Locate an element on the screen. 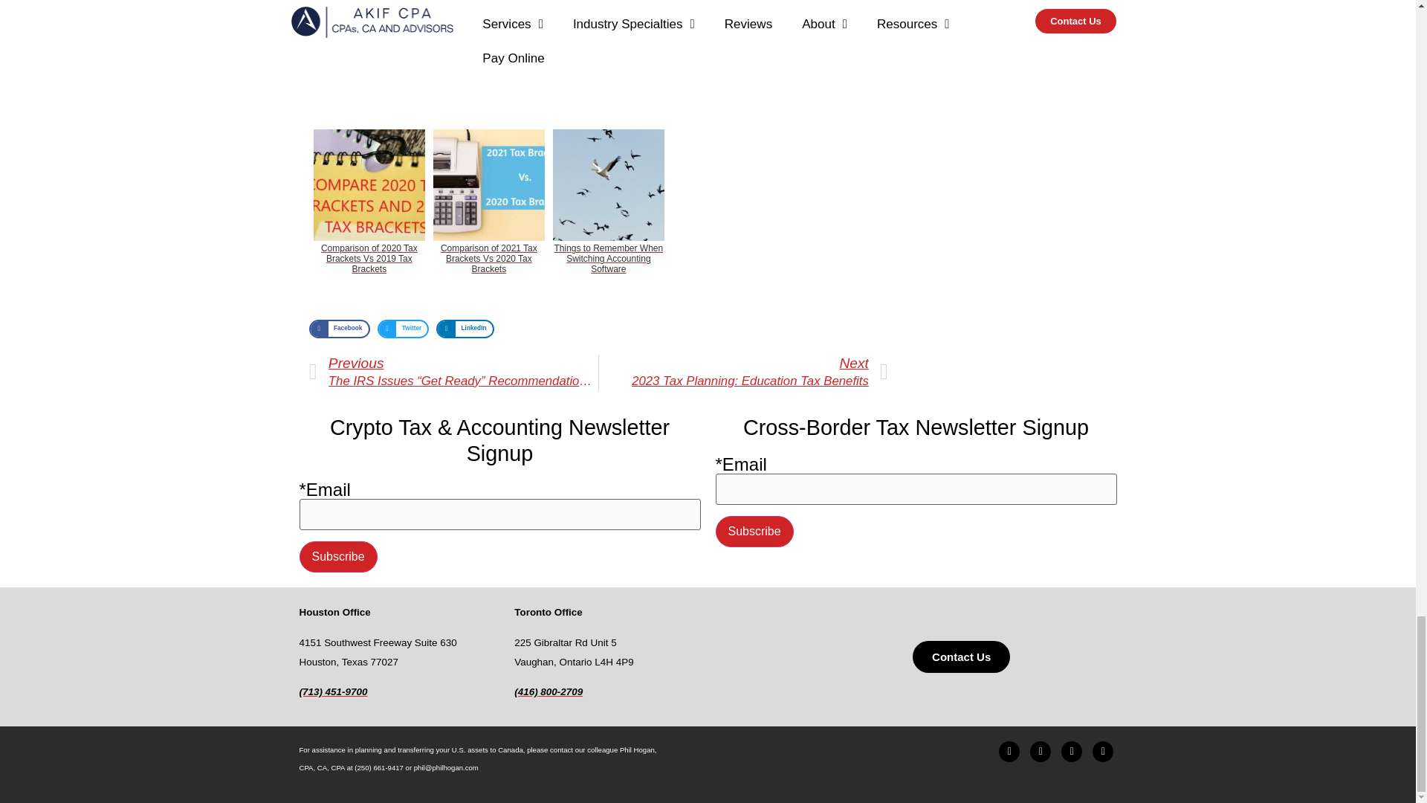  Subscribe is located at coordinates (337, 556).